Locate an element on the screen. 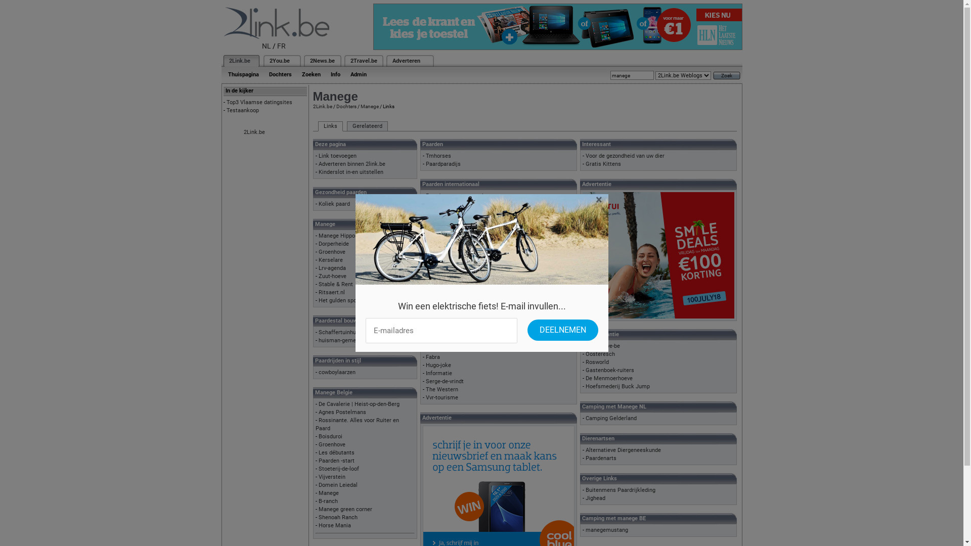  2Link.be is located at coordinates (254, 132).